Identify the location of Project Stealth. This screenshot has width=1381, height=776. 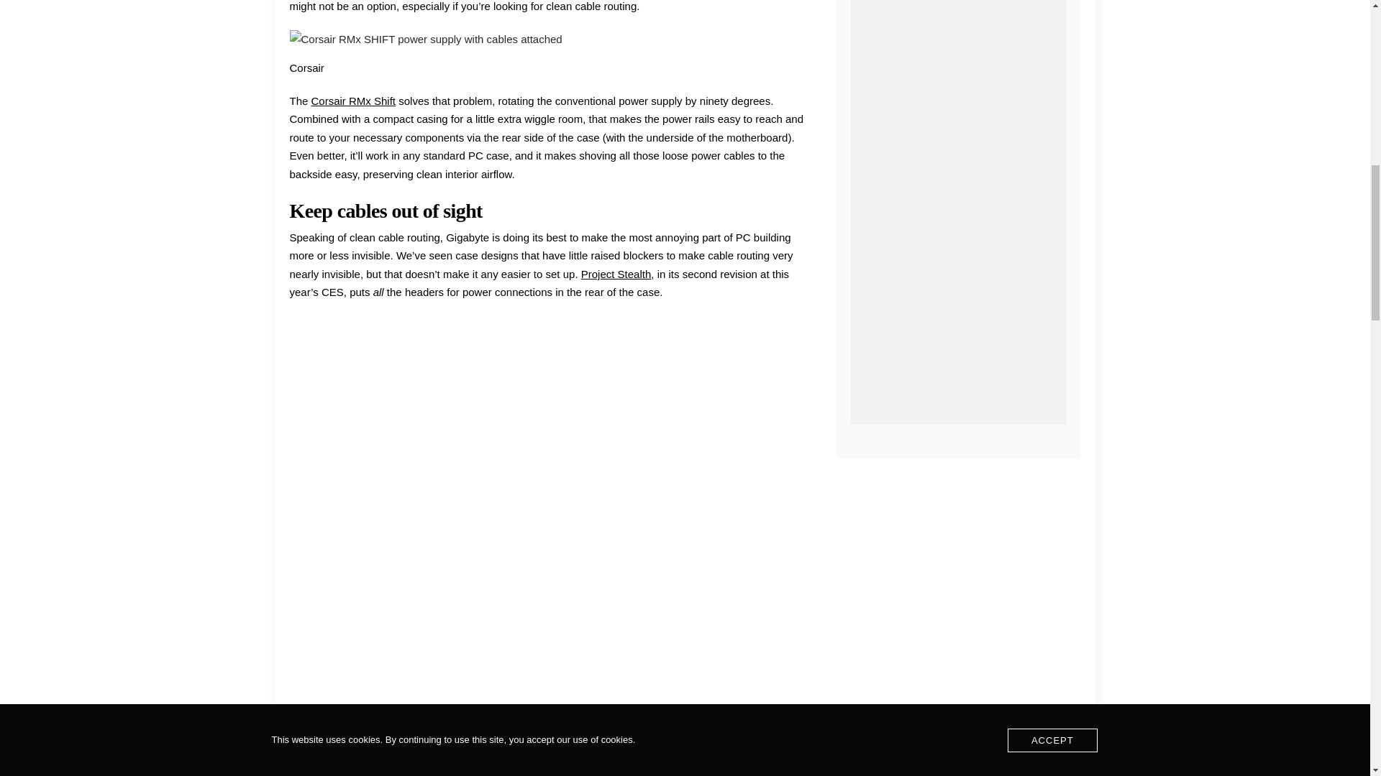
(616, 273).